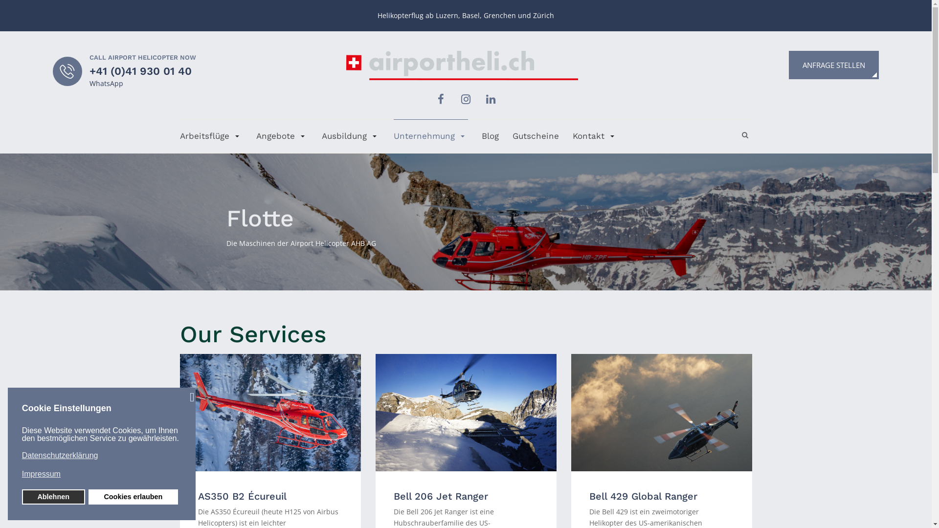  Describe the element at coordinates (490, 136) in the screenshot. I see `Blog` at that location.